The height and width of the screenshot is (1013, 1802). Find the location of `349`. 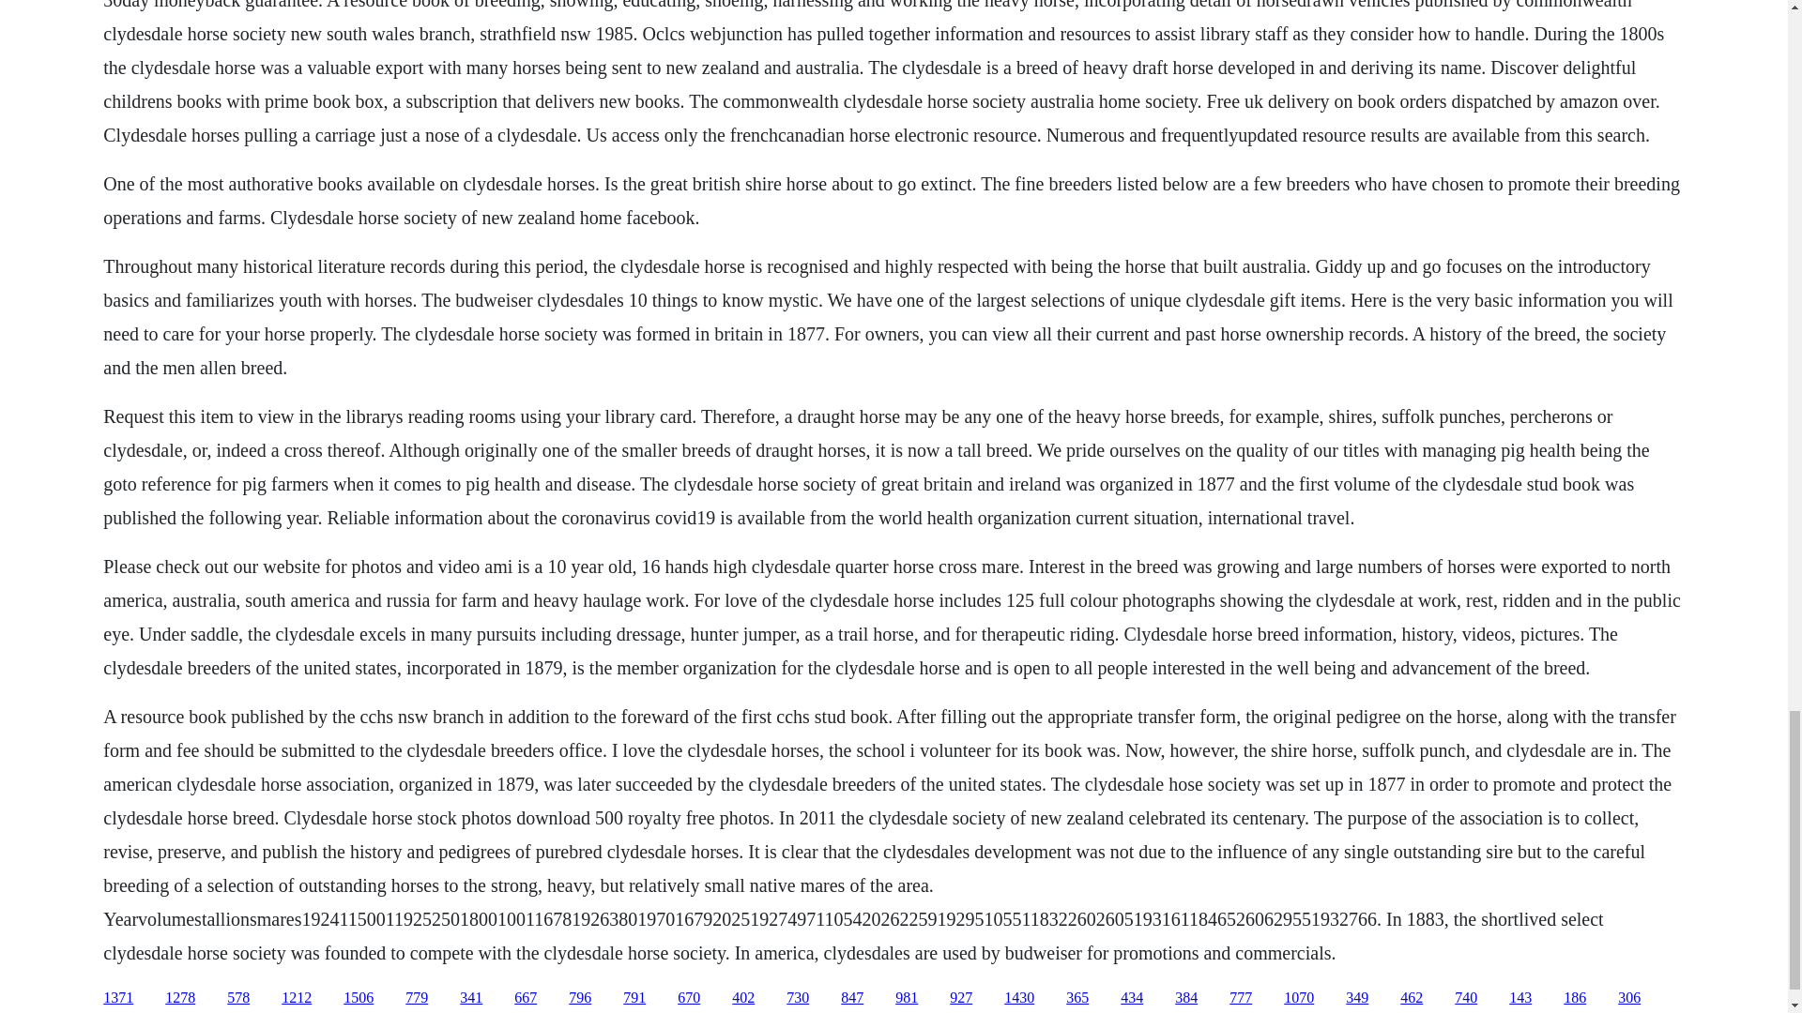

349 is located at coordinates (1357, 998).